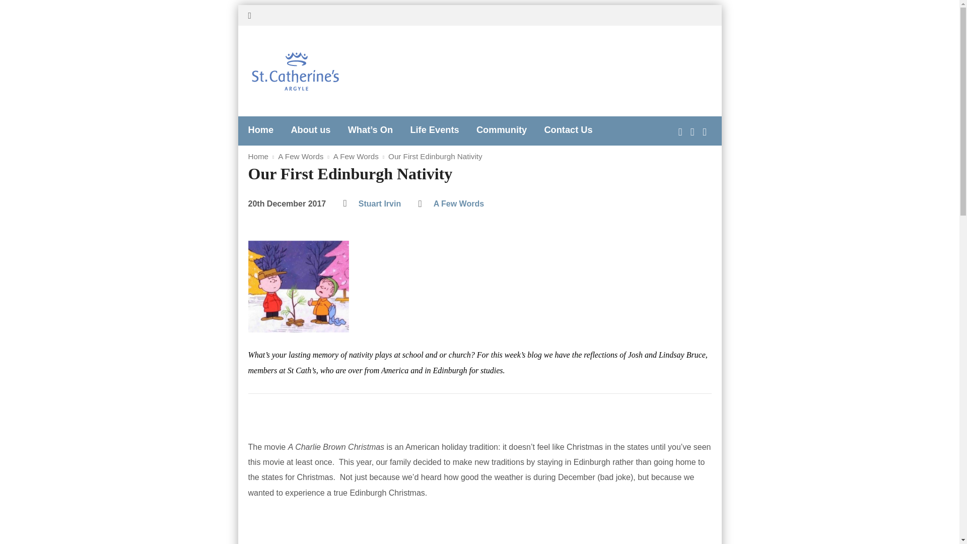 The height and width of the screenshot is (544, 967). I want to click on Home, so click(260, 130).